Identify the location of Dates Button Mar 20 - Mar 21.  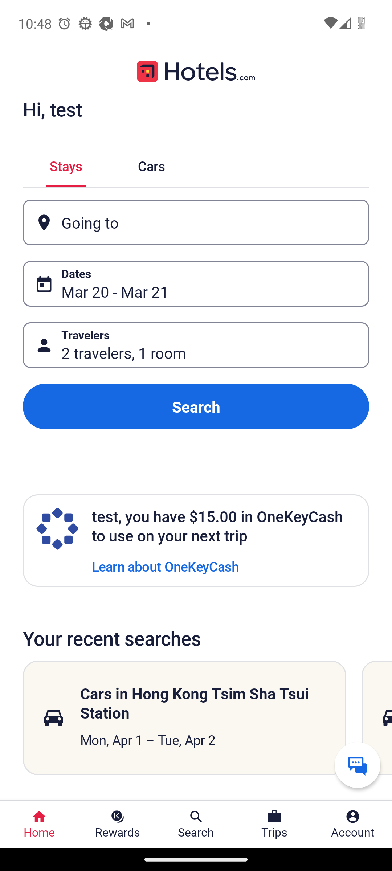
(196, 284).